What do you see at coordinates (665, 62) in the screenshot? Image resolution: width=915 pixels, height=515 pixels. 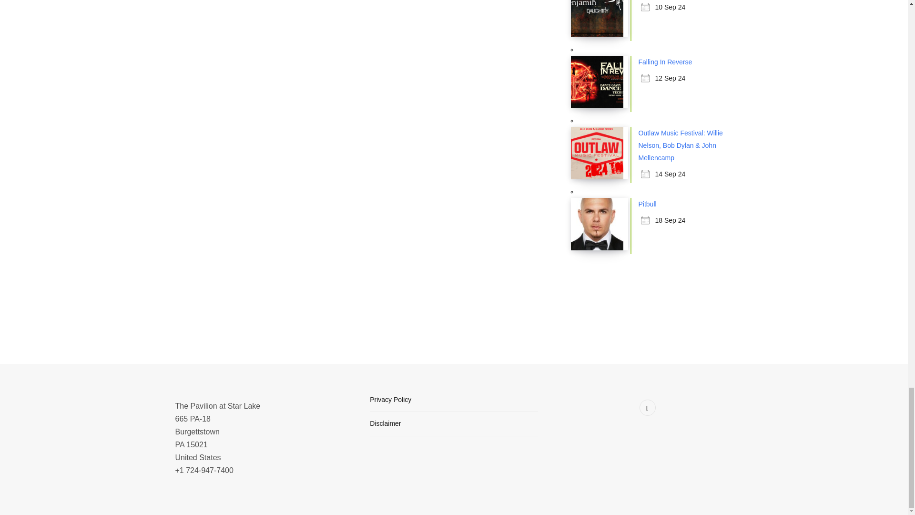 I see `Falling In Reverse` at bounding box center [665, 62].